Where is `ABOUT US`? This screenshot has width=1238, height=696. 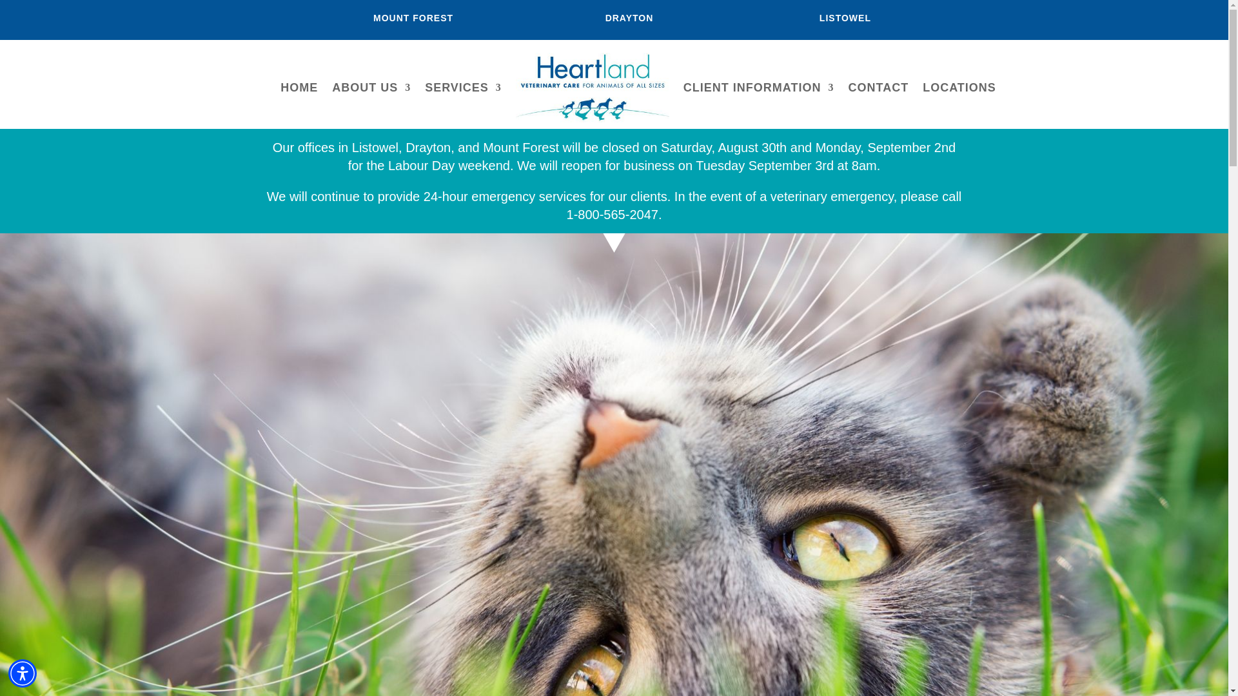
ABOUT US is located at coordinates (371, 88).